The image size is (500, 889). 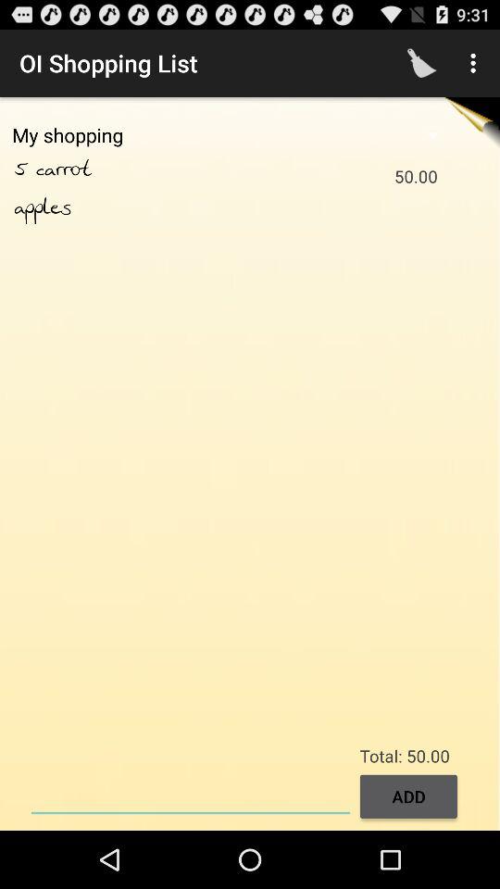 I want to click on launch the item above the total: 50.00 icon, so click(x=476, y=63).